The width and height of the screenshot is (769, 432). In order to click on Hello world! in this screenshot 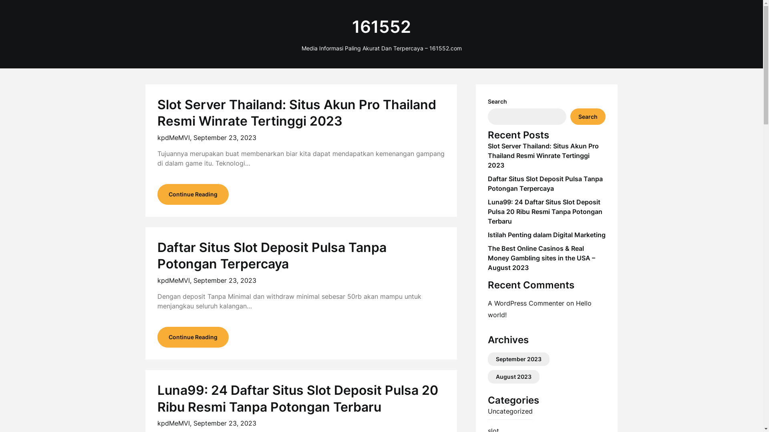, I will do `click(540, 309)`.